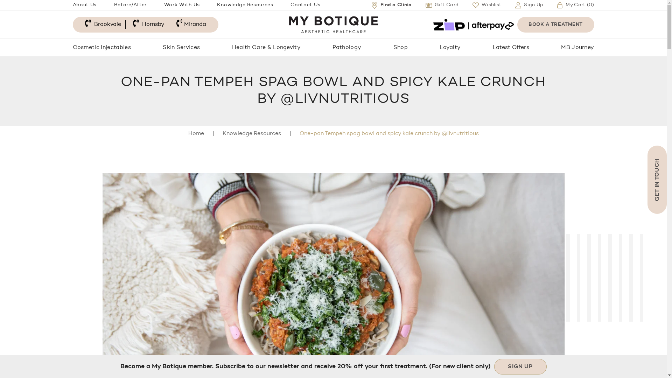  Describe the element at coordinates (577, 48) in the screenshot. I see `MB Journey` at that location.